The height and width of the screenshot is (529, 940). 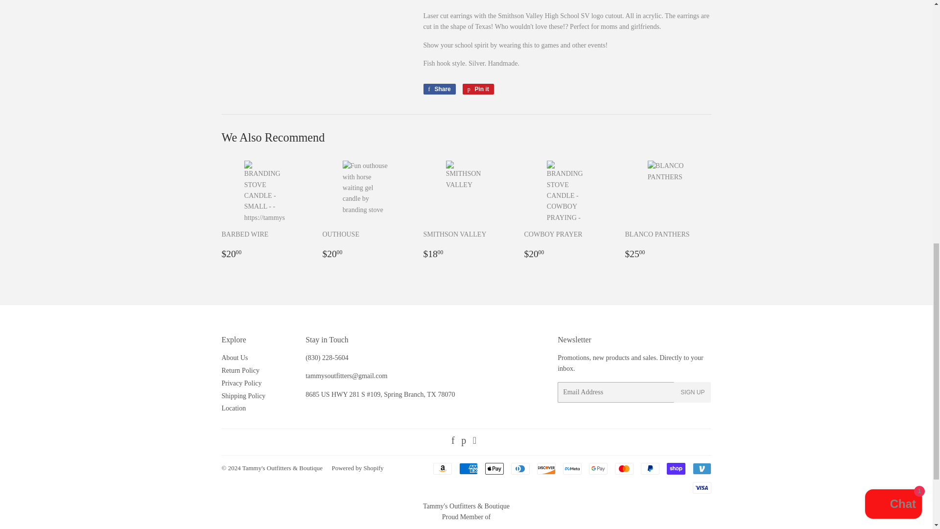 What do you see at coordinates (624, 468) in the screenshot?
I see `Mastercard` at bounding box center [624, 468].